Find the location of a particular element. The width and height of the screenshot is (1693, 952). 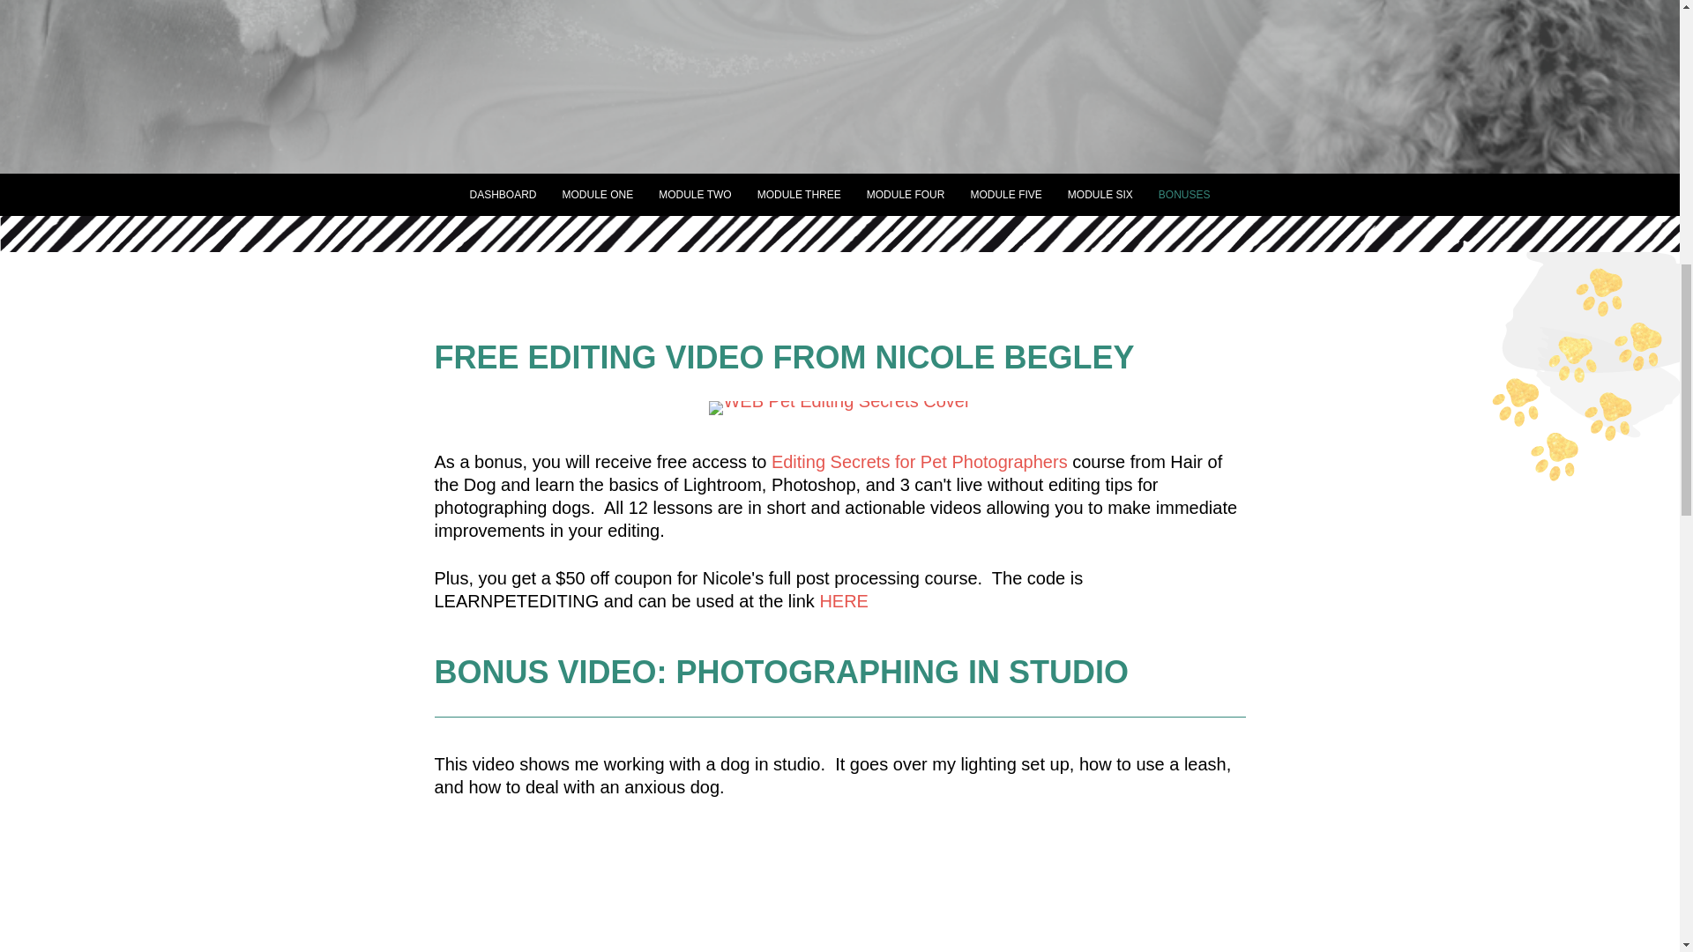

DASHBOARD is located at coordinates (503, 196).